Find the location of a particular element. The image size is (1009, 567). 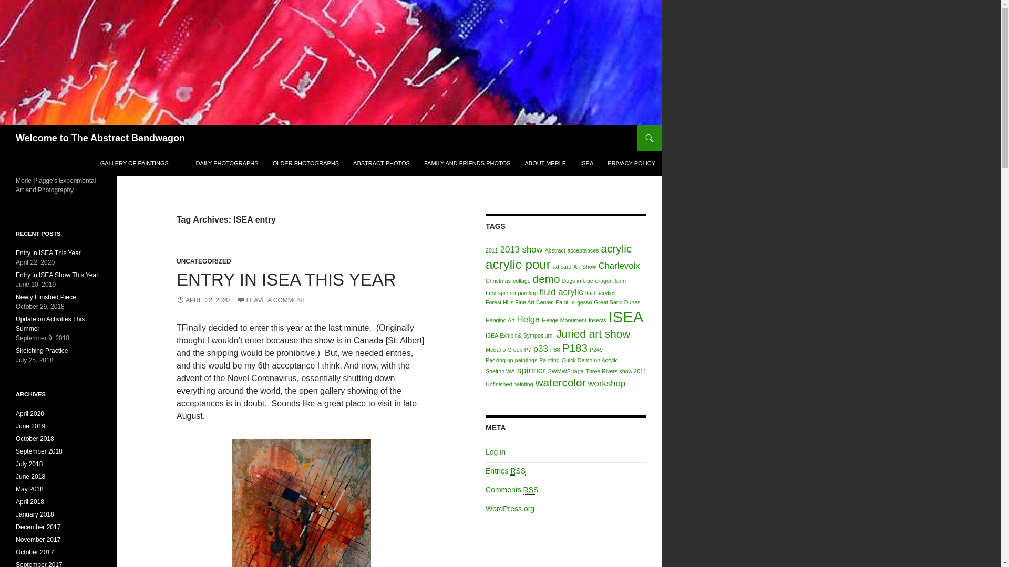

Christmas is located at coordinates (498, 281).